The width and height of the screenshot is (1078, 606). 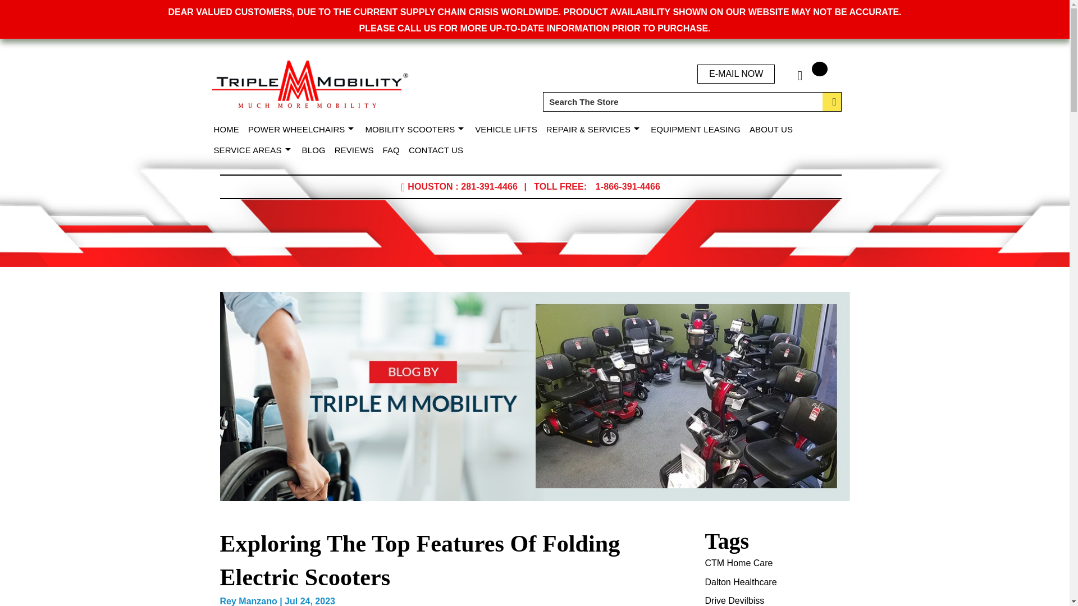 What do you see at coordinates (304, 129) in the screenshot?
I see `POWER WHEELCHAIRS` at bounding box center [304, 129].